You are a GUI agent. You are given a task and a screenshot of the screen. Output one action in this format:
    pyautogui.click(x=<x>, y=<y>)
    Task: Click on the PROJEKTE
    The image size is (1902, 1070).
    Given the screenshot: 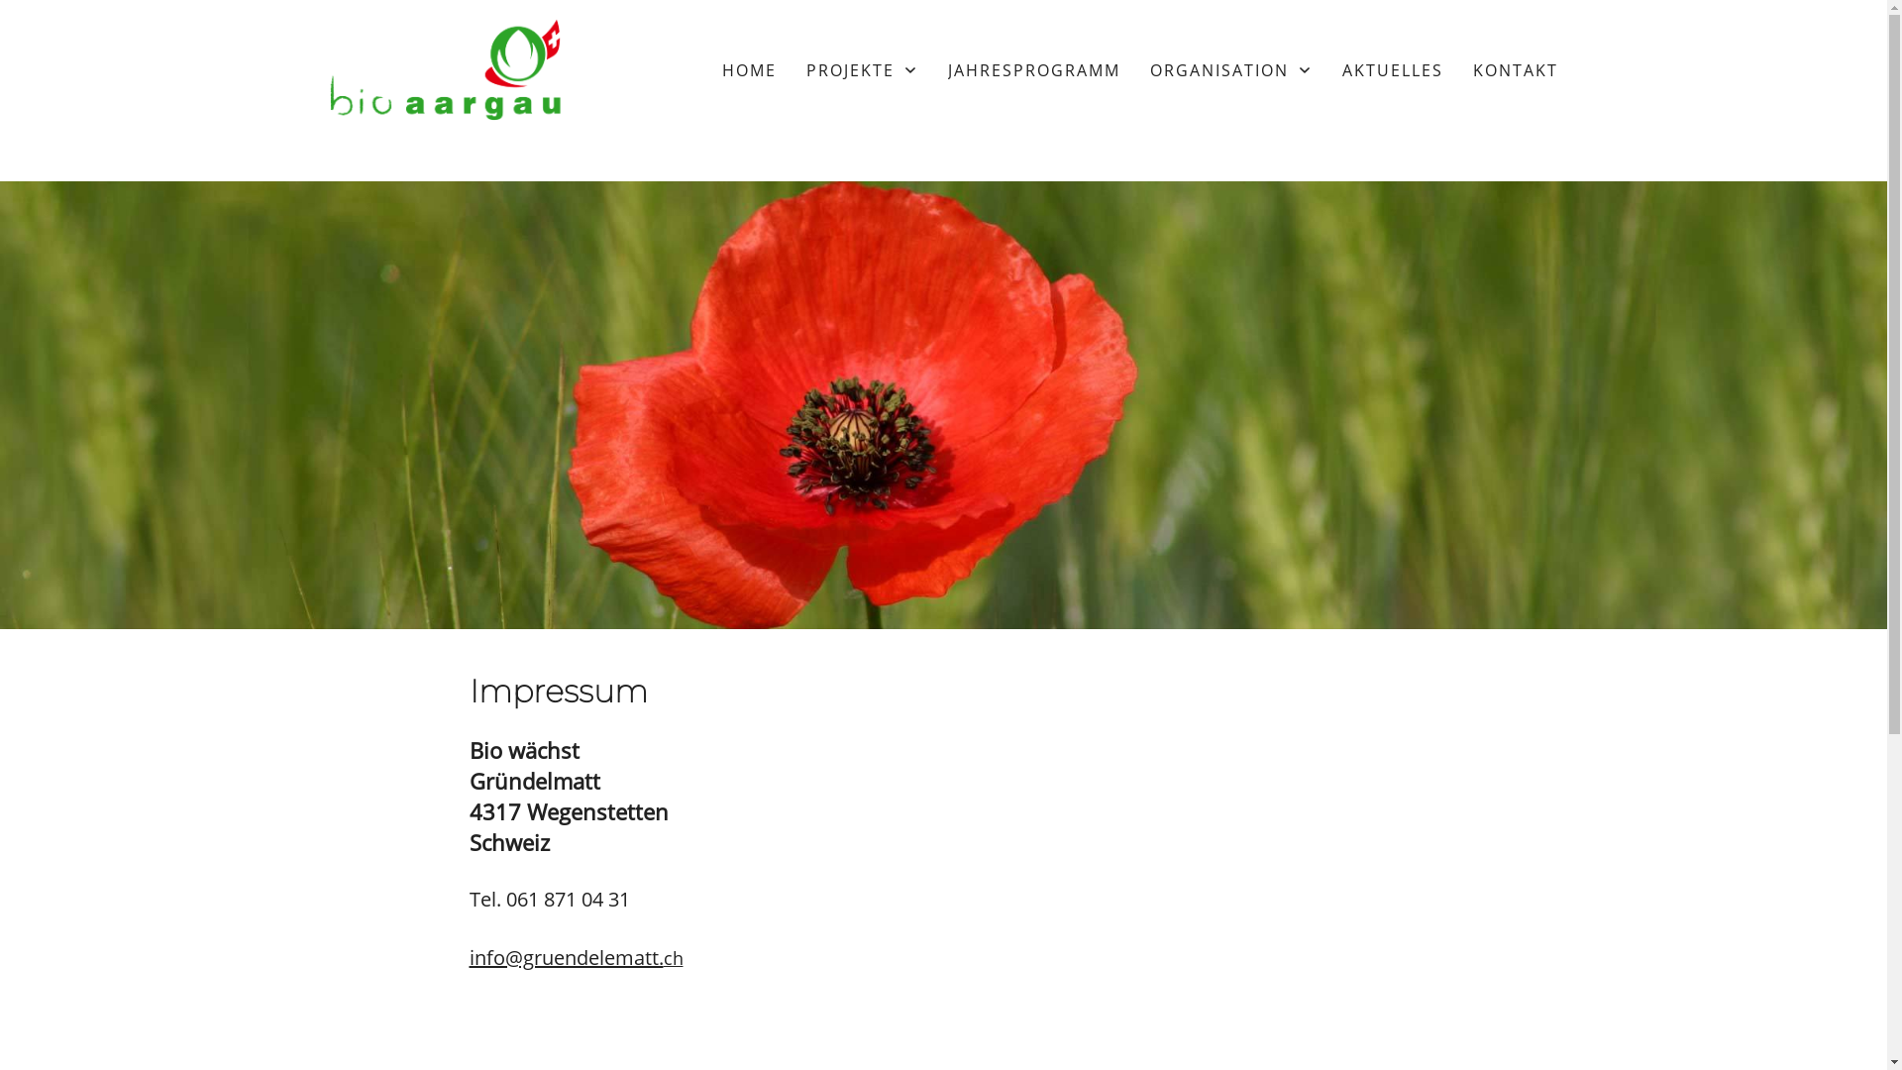 What is the action you would take?
    pyautogui.click(x=862, y=70)
    